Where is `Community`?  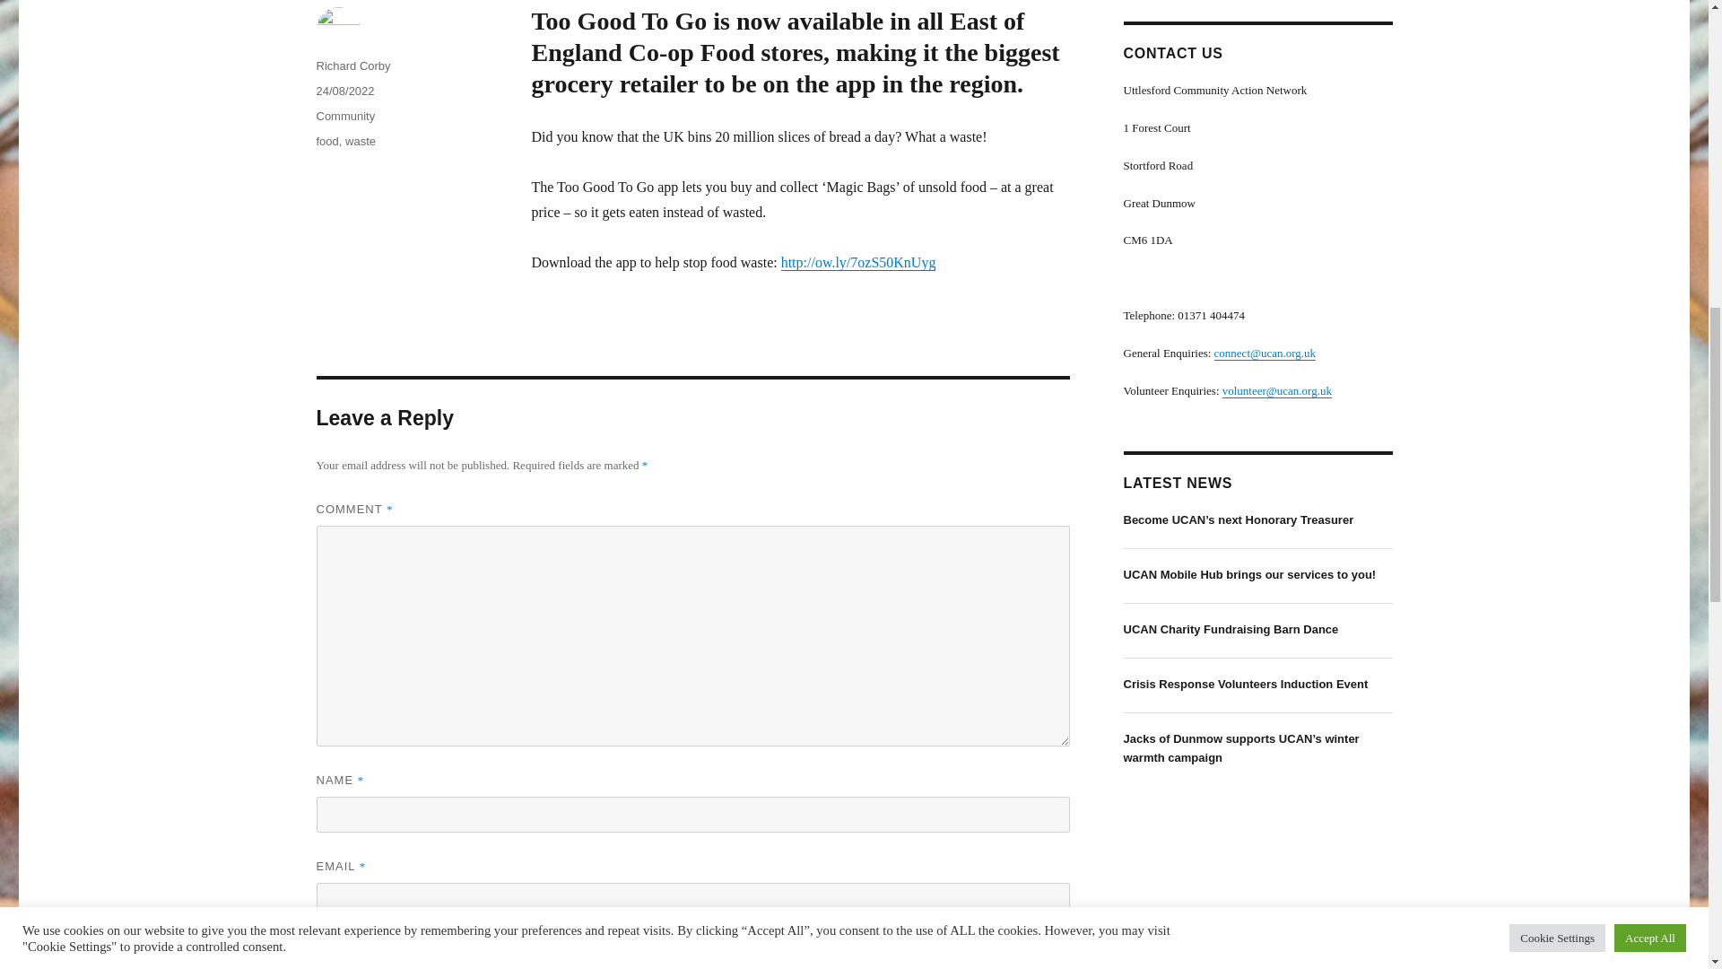 Community is located at coordinates (344, 117).